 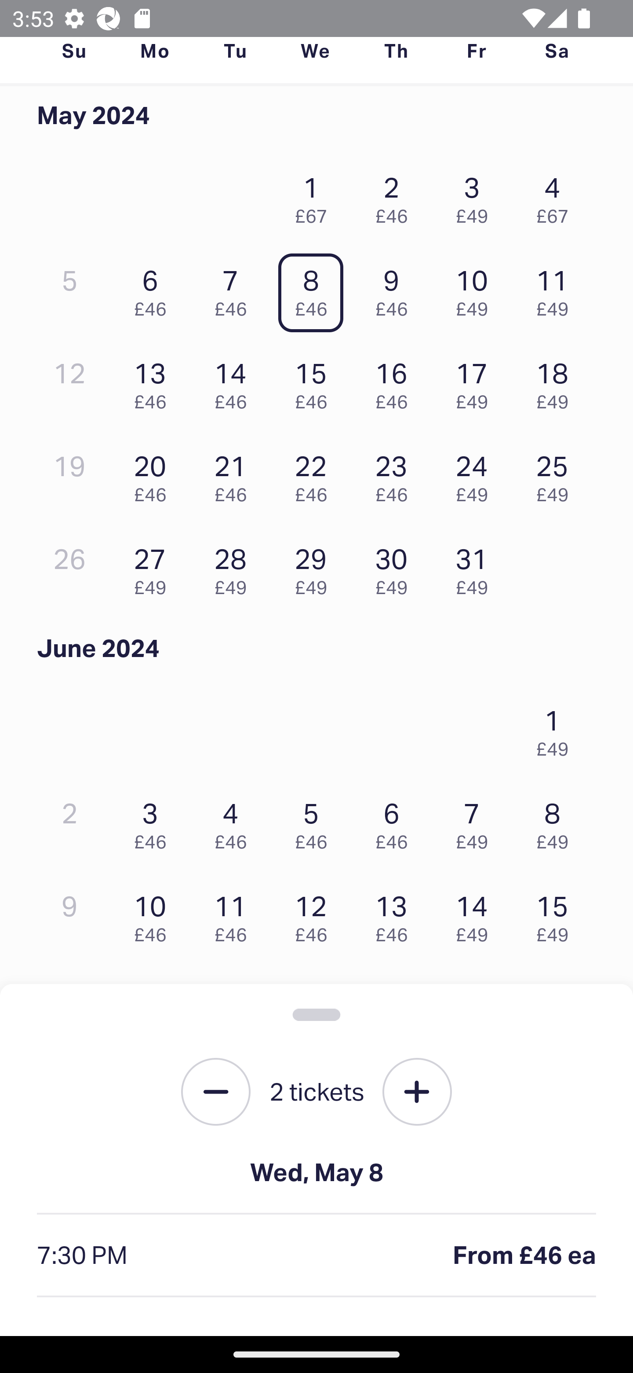 What do you see at coordinates (396, 195) in the screenshot?
I see `2 £46` at bounding box center [396, 195].